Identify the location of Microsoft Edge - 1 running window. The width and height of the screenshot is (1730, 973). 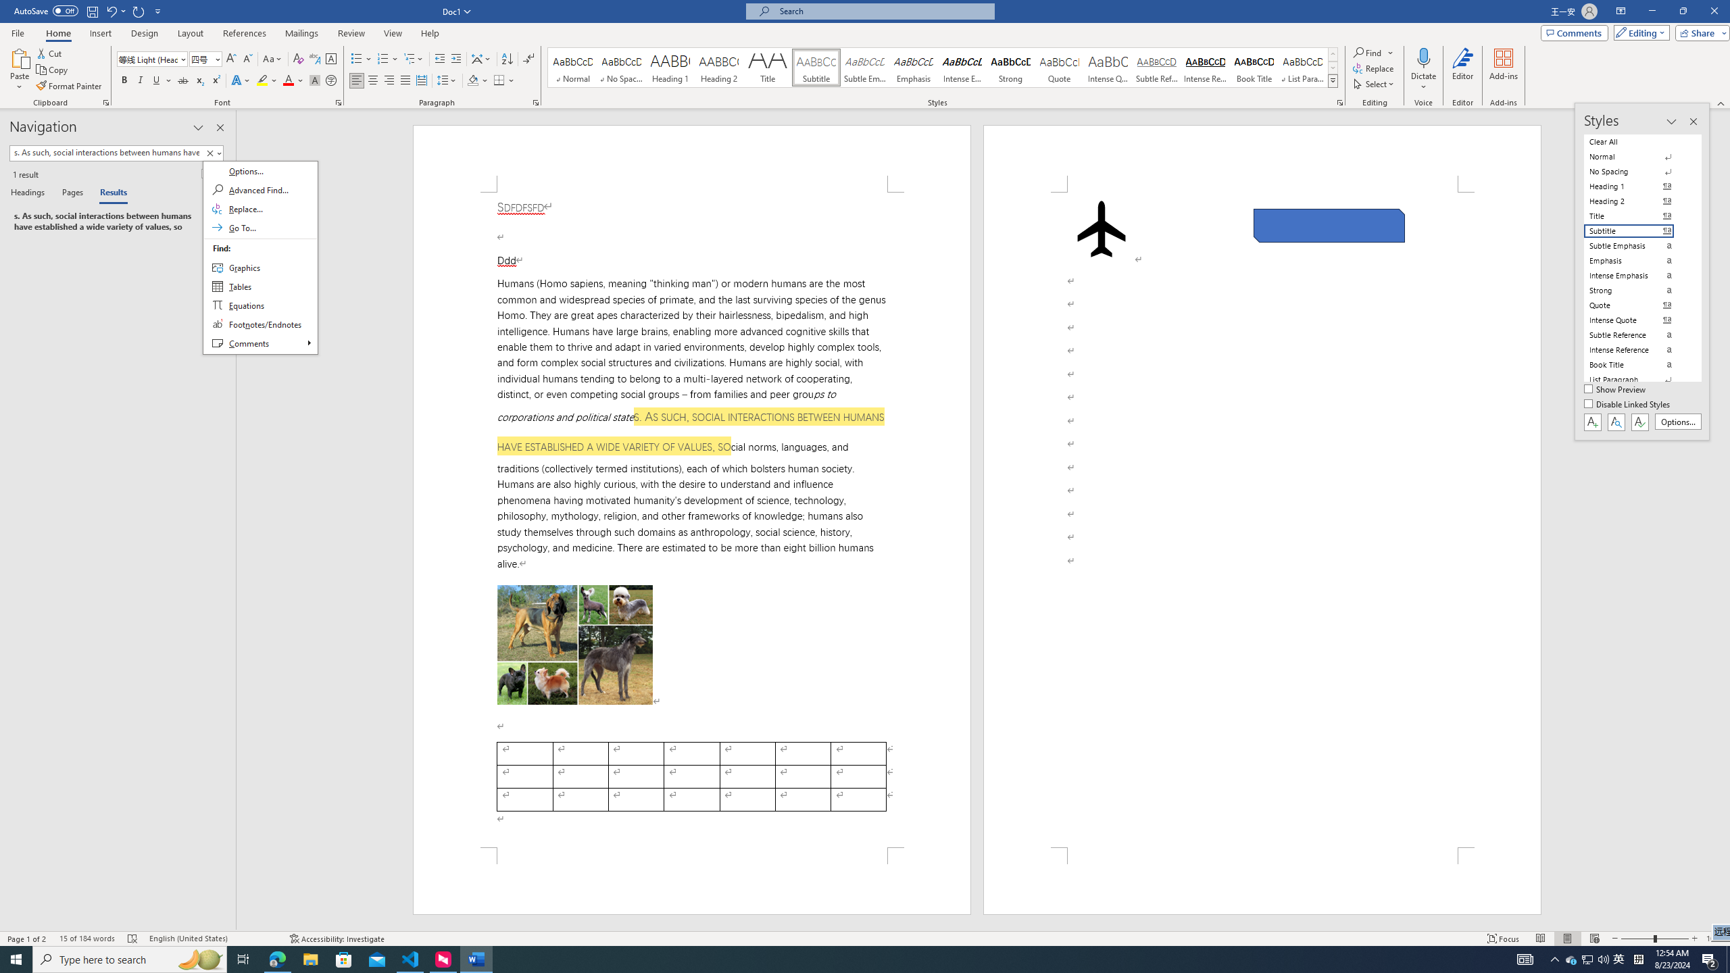
(277, 959).